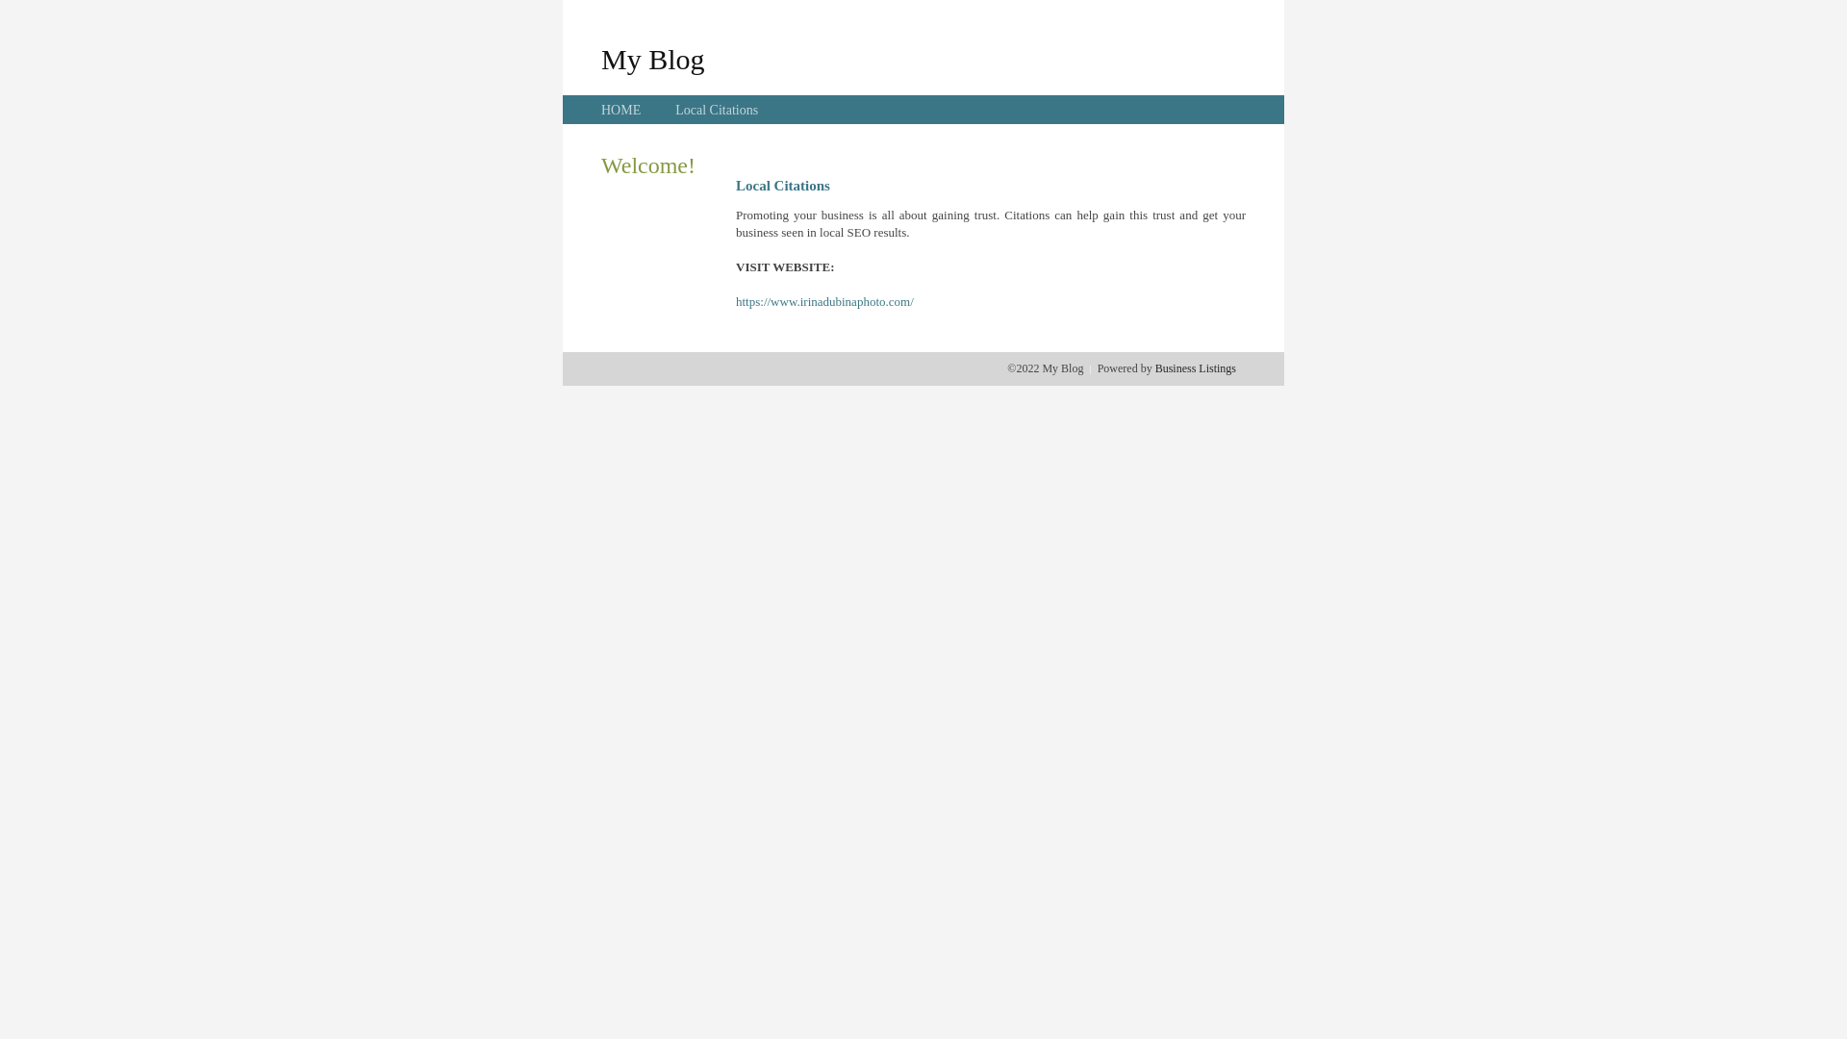  I want to click on Local Citations, so click(717, 110).